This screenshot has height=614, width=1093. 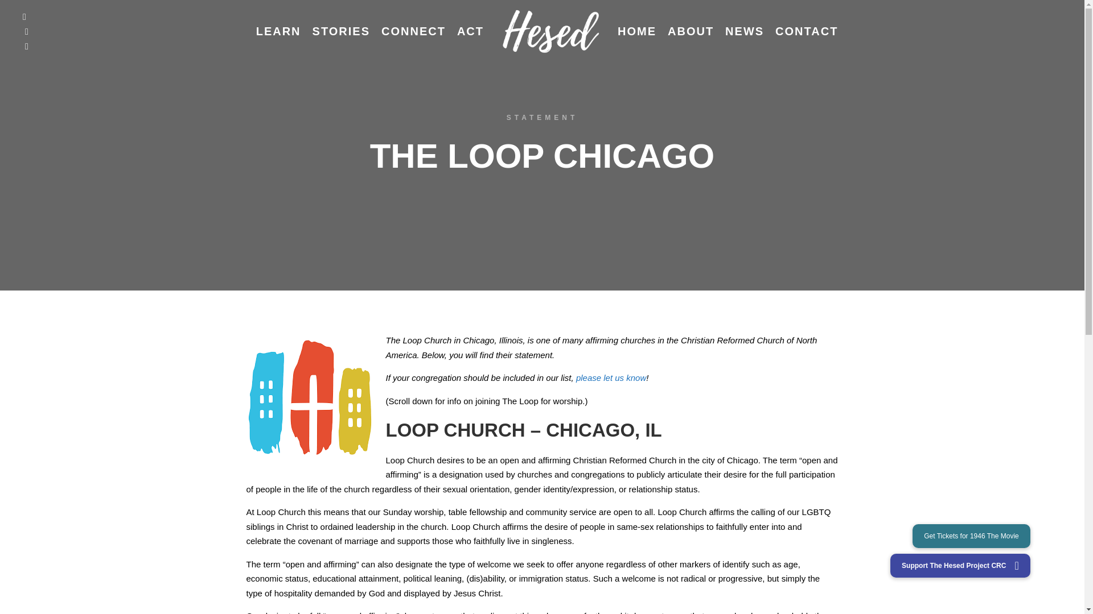 I want to click on please let us know, so click(x=610, y=377).